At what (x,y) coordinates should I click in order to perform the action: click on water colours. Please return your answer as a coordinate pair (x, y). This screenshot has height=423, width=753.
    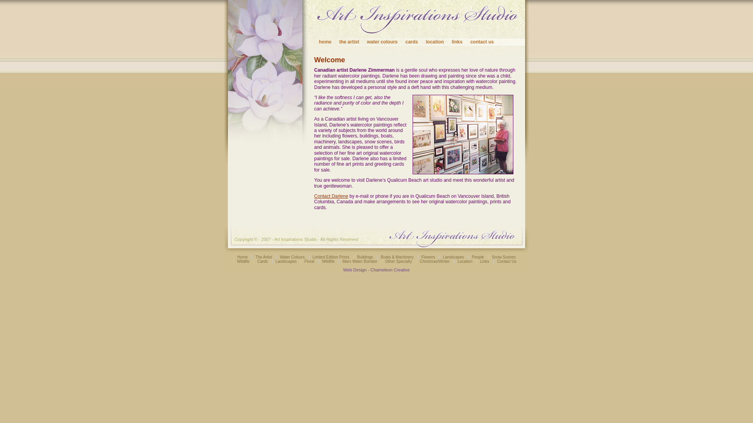
    Looking at the image, I should click on (386, 42).